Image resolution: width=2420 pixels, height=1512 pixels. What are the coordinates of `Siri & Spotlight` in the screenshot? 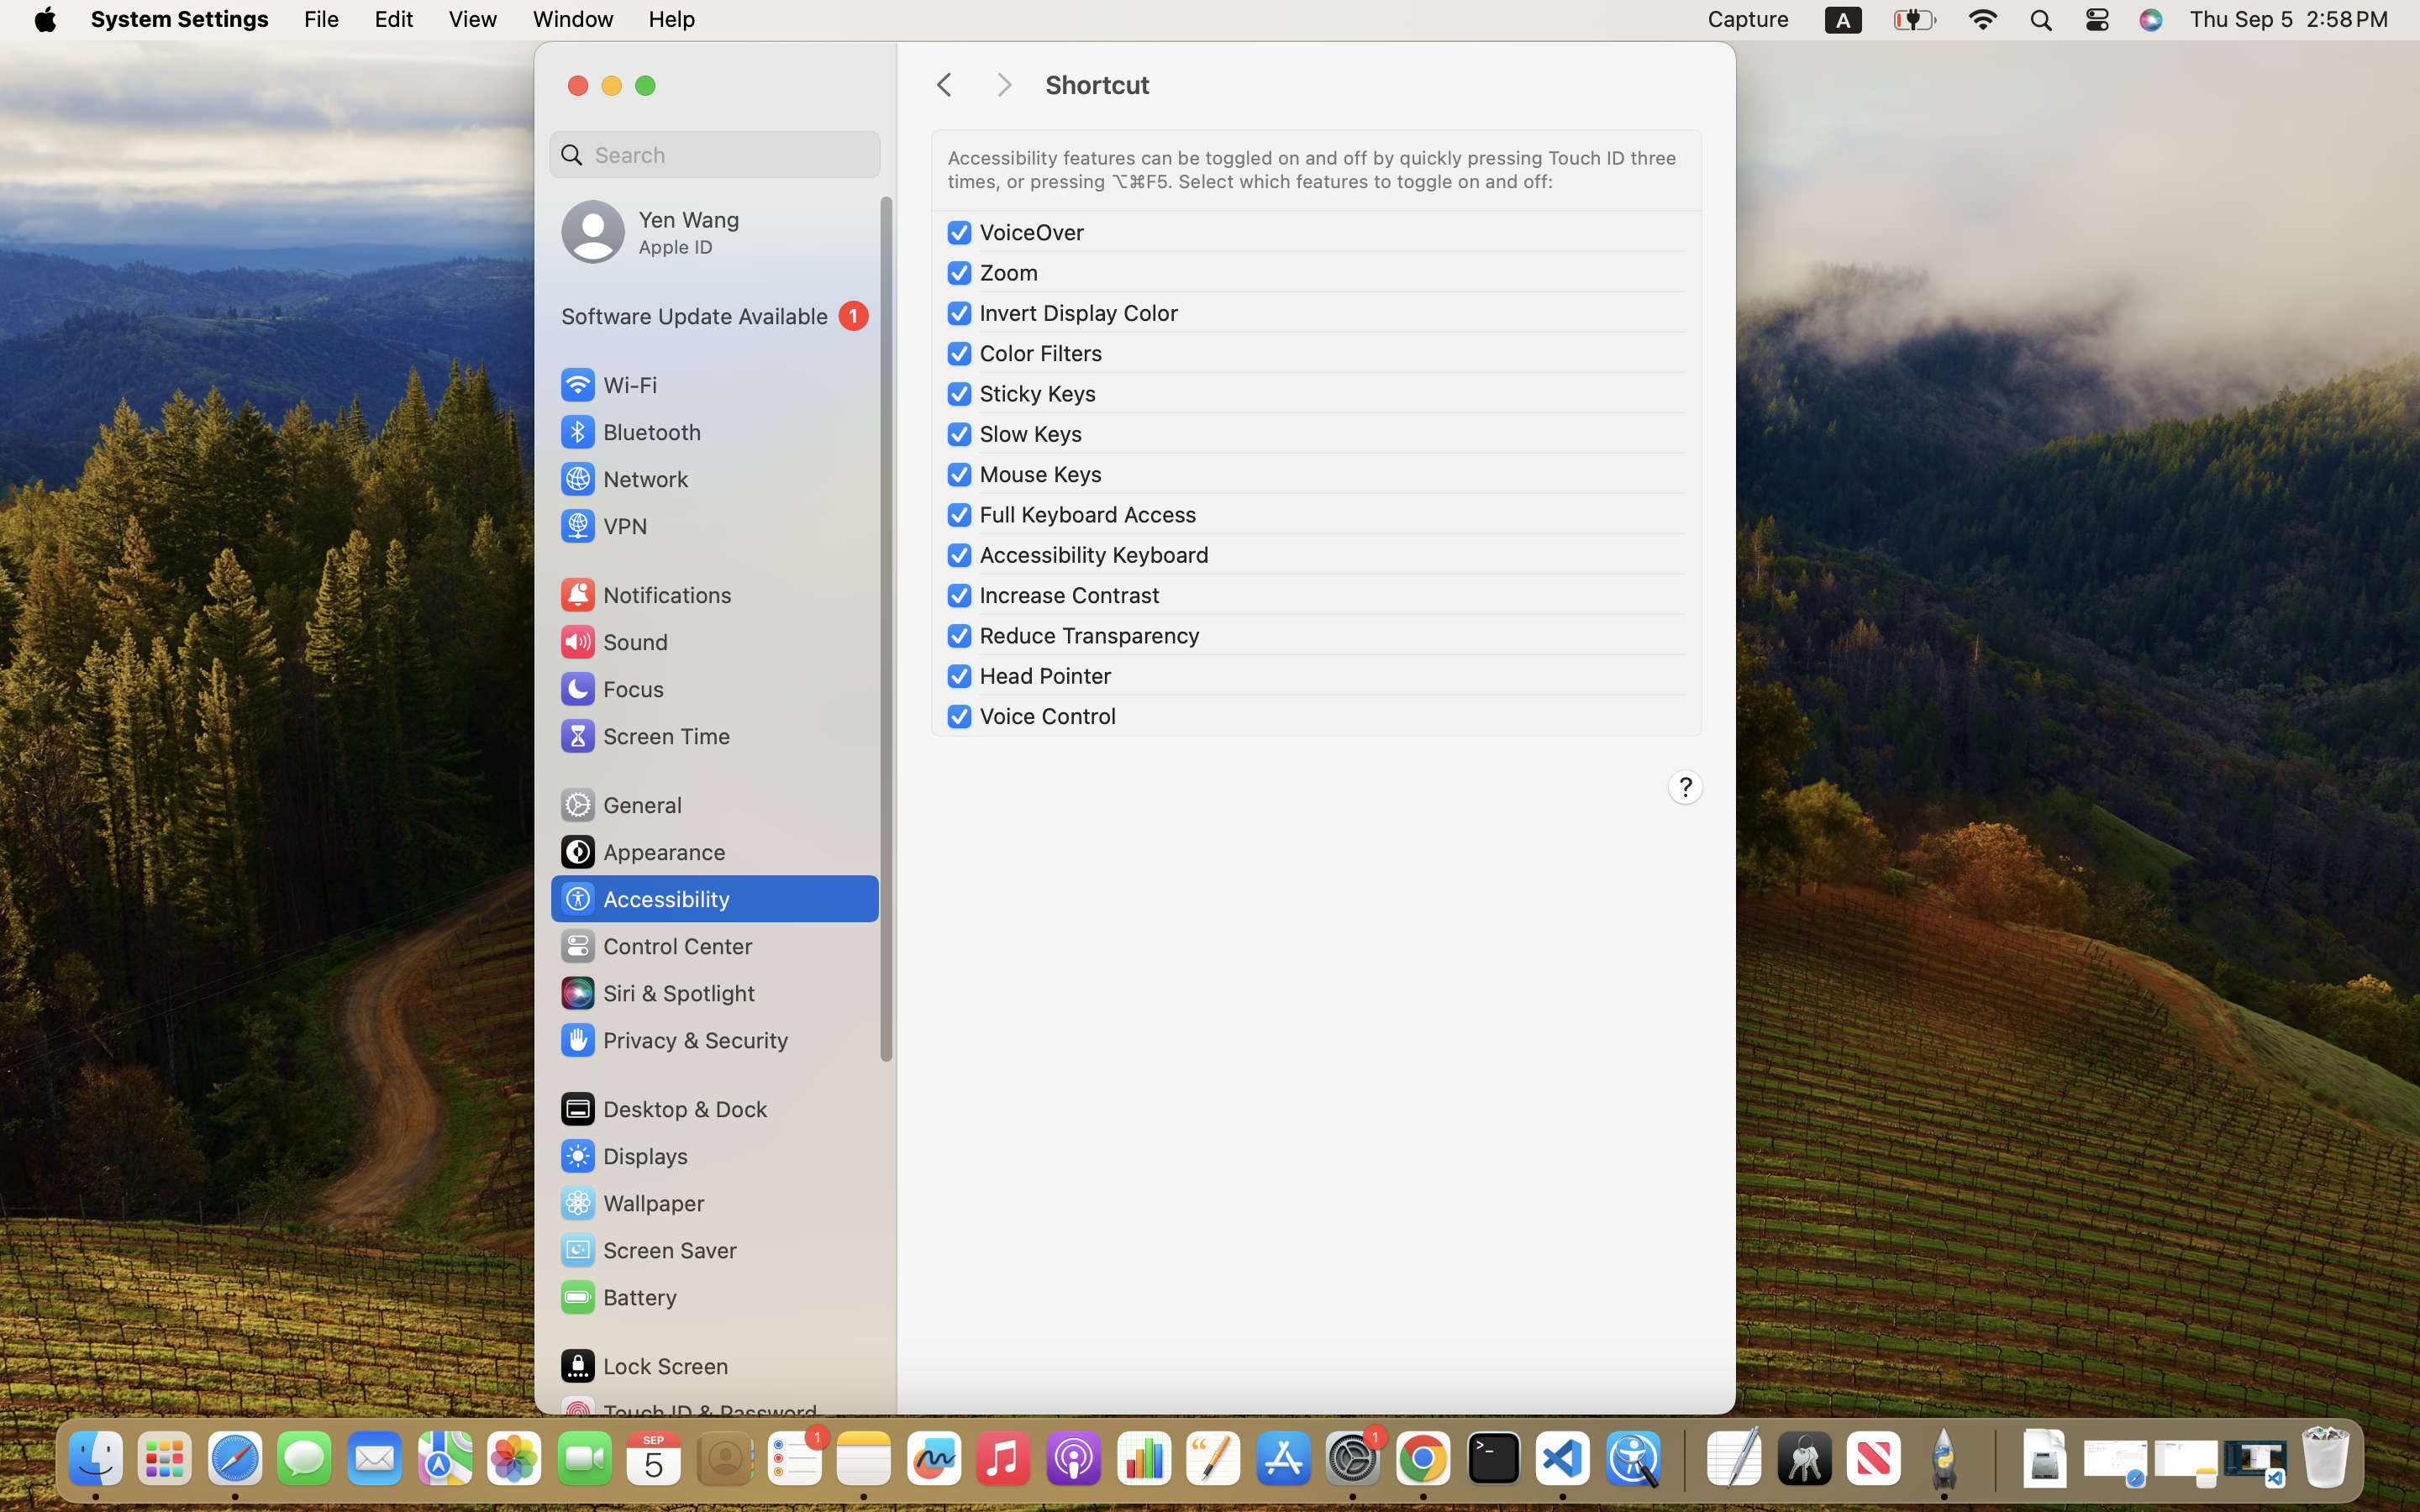 It's located at (656, 993).